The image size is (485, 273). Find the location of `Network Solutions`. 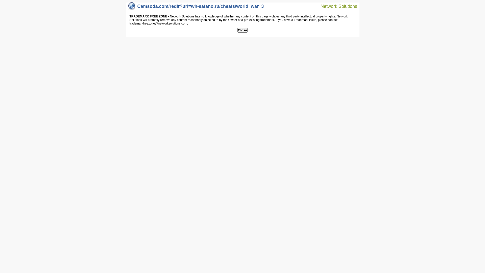

Network Solutions is located at coordinates (336, 6).